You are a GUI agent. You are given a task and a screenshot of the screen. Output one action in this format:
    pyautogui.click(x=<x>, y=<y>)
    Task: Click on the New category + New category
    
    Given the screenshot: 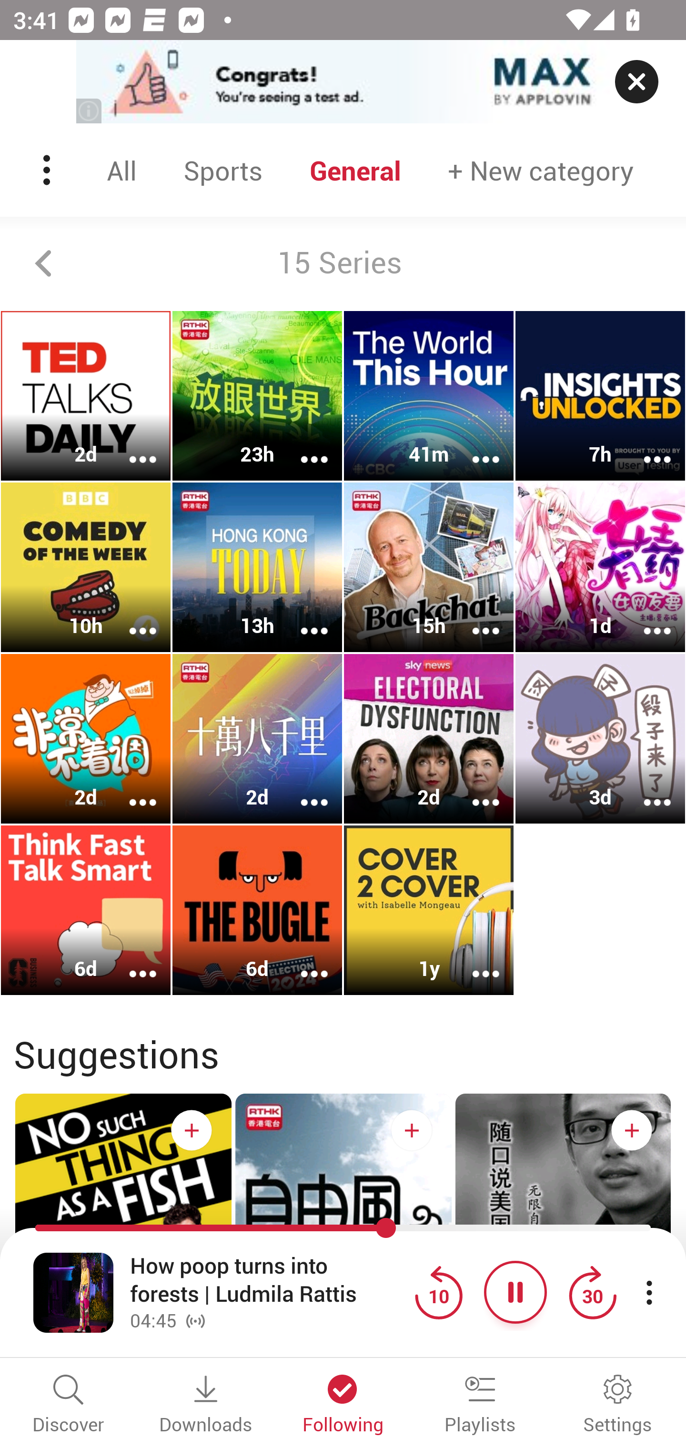 What is the action you would take?
    pyautogui.click(x=541, y=170)
    